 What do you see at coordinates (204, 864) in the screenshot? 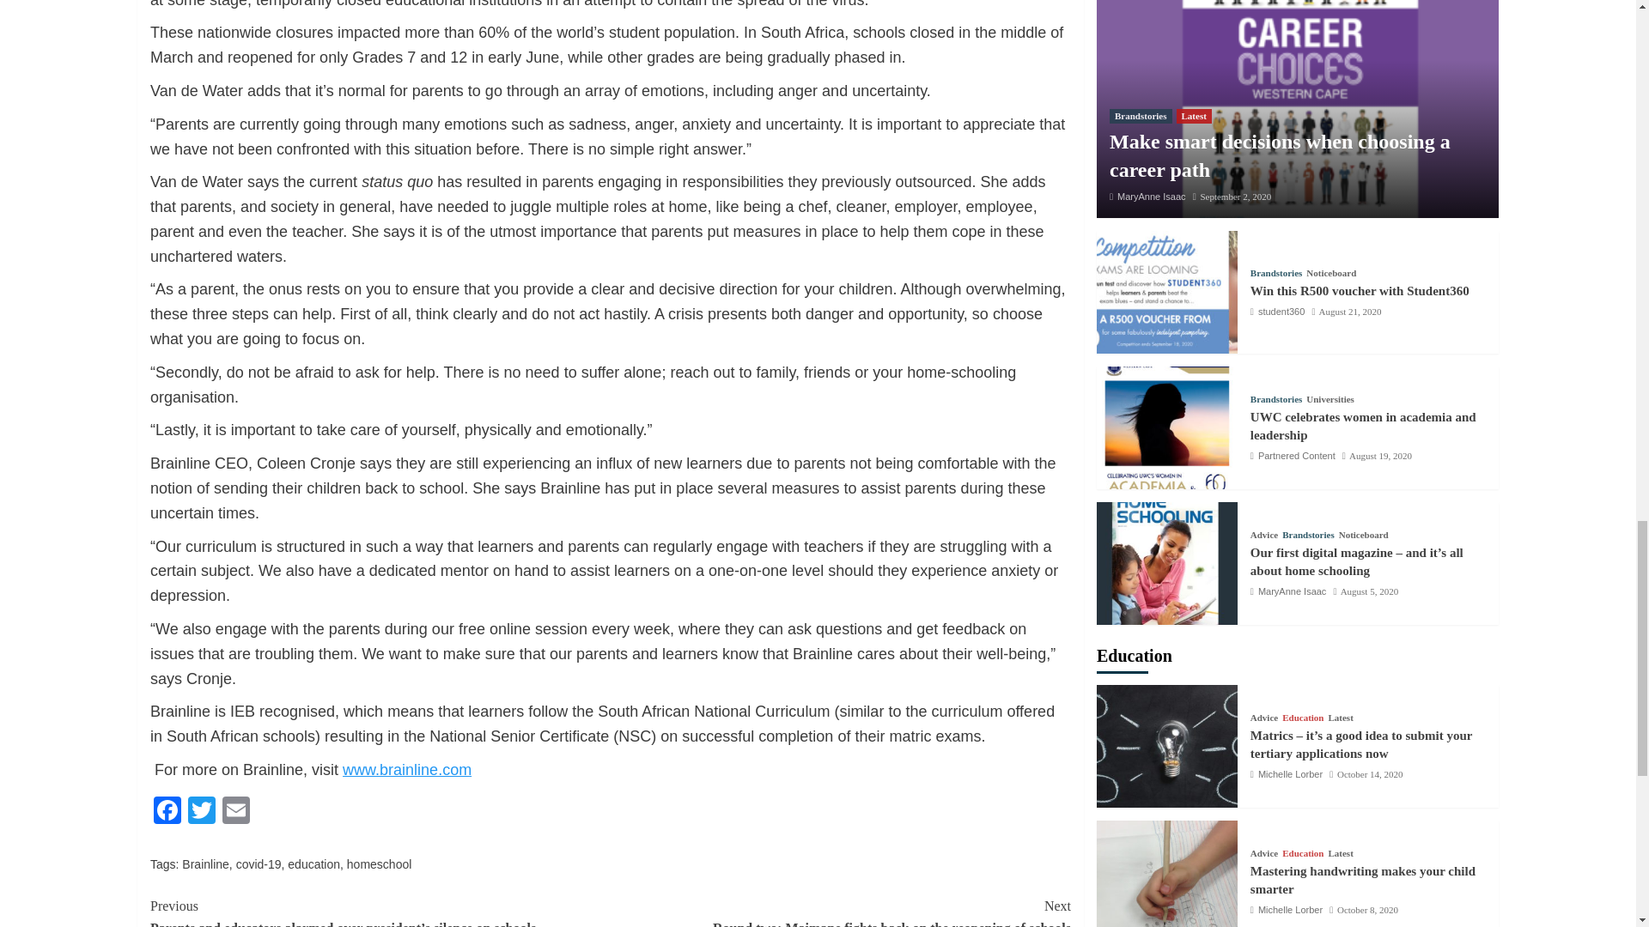
I see `Brainline` at bounding box center [204, 864].